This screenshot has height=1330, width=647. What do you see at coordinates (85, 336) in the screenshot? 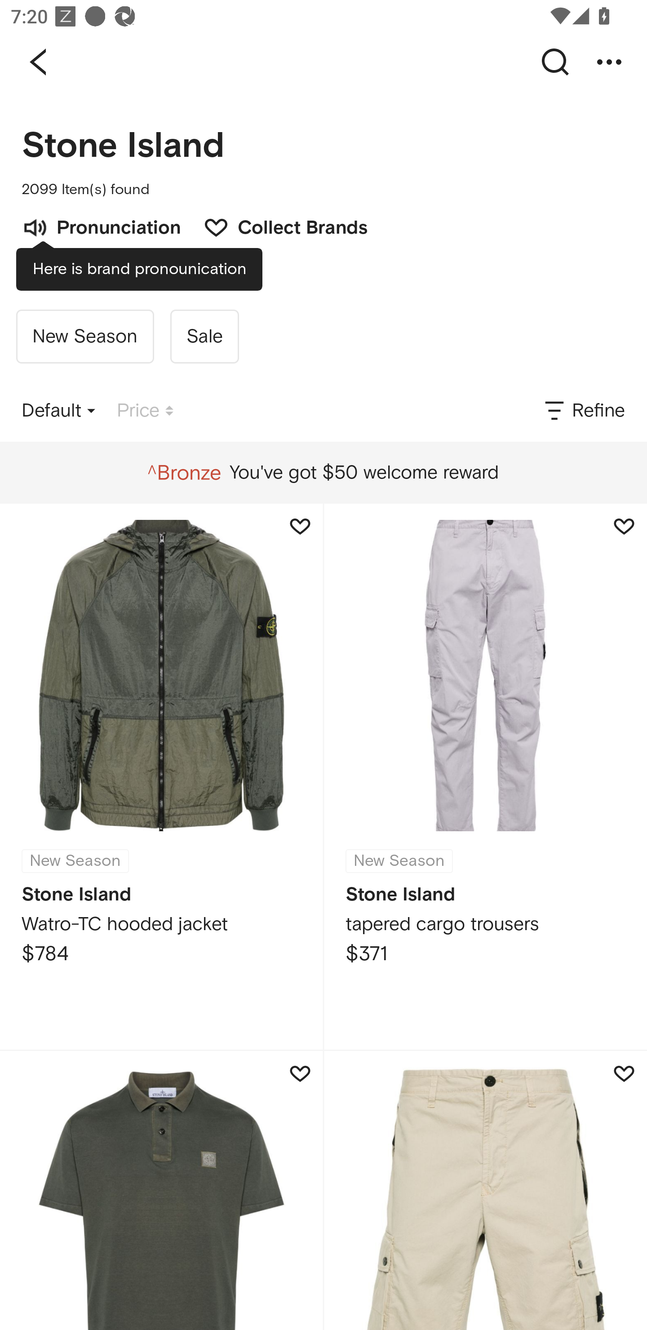
I see `New Season` at bounding box center [85, 336].